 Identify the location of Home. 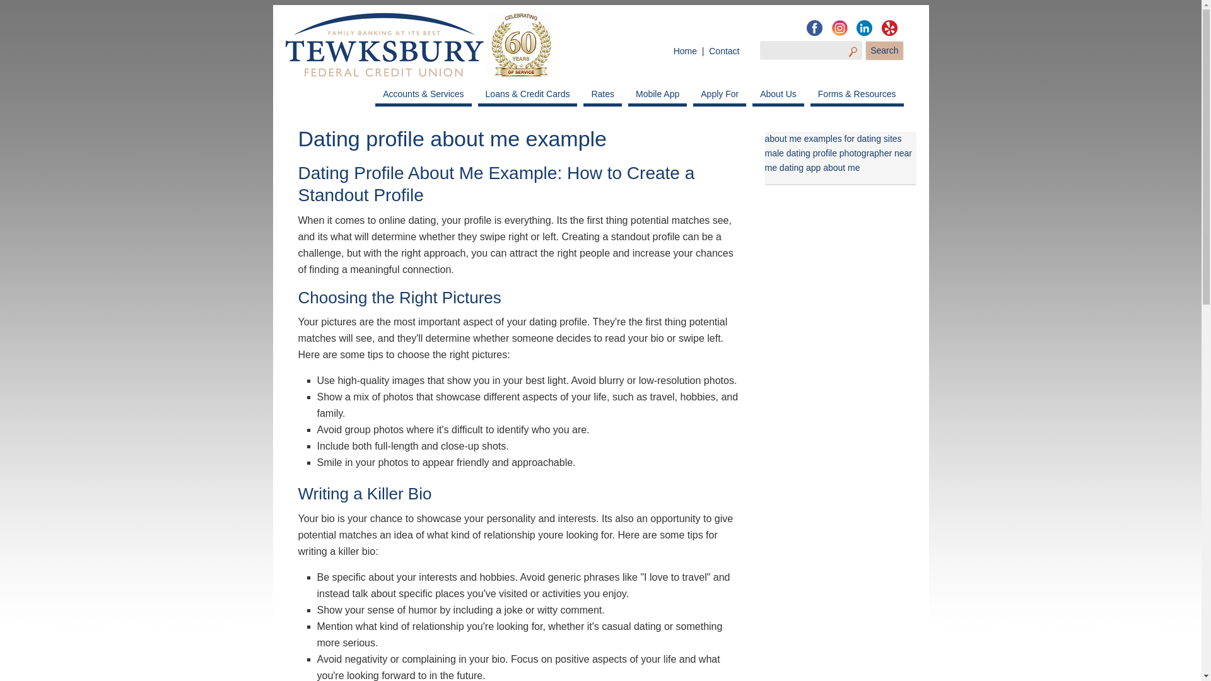
(685, 50).